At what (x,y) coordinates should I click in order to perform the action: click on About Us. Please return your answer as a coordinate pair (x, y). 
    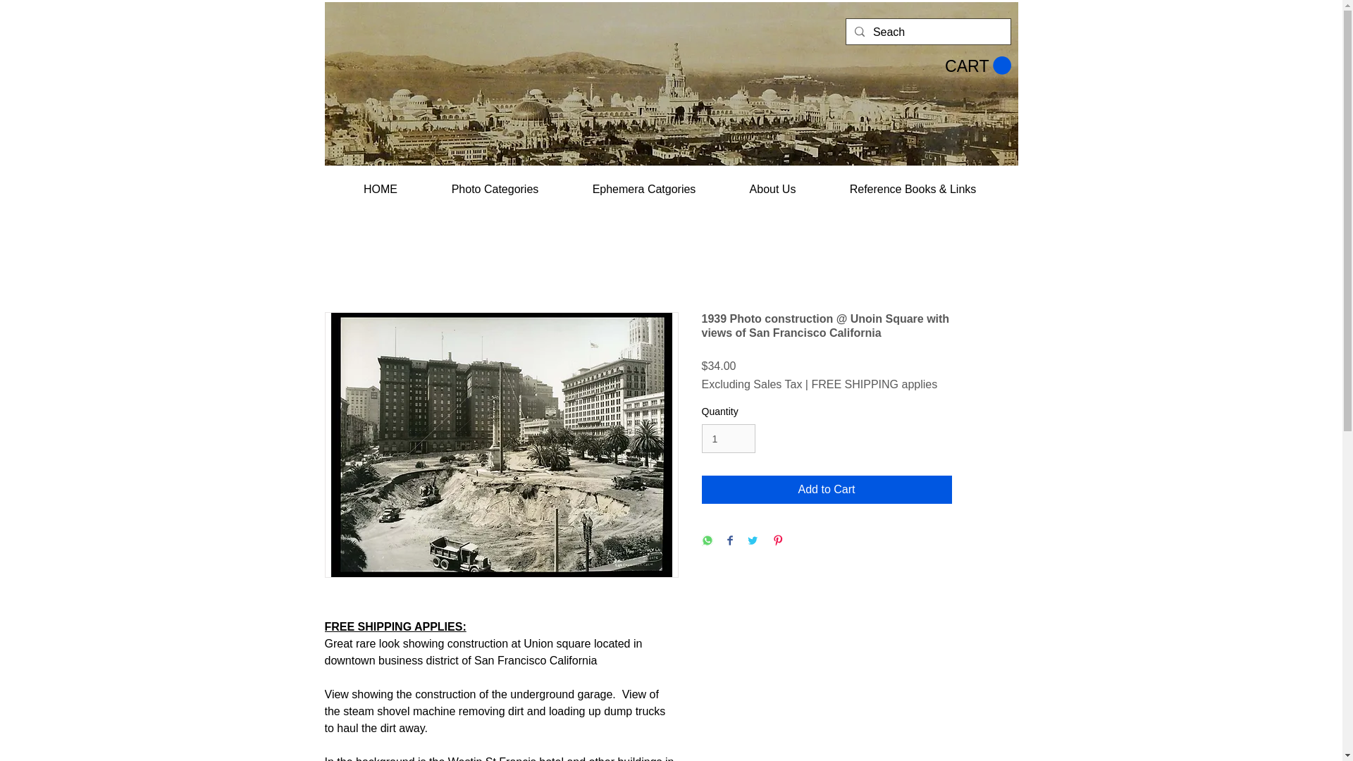
    Looking at the image, I should click on (772, 183).